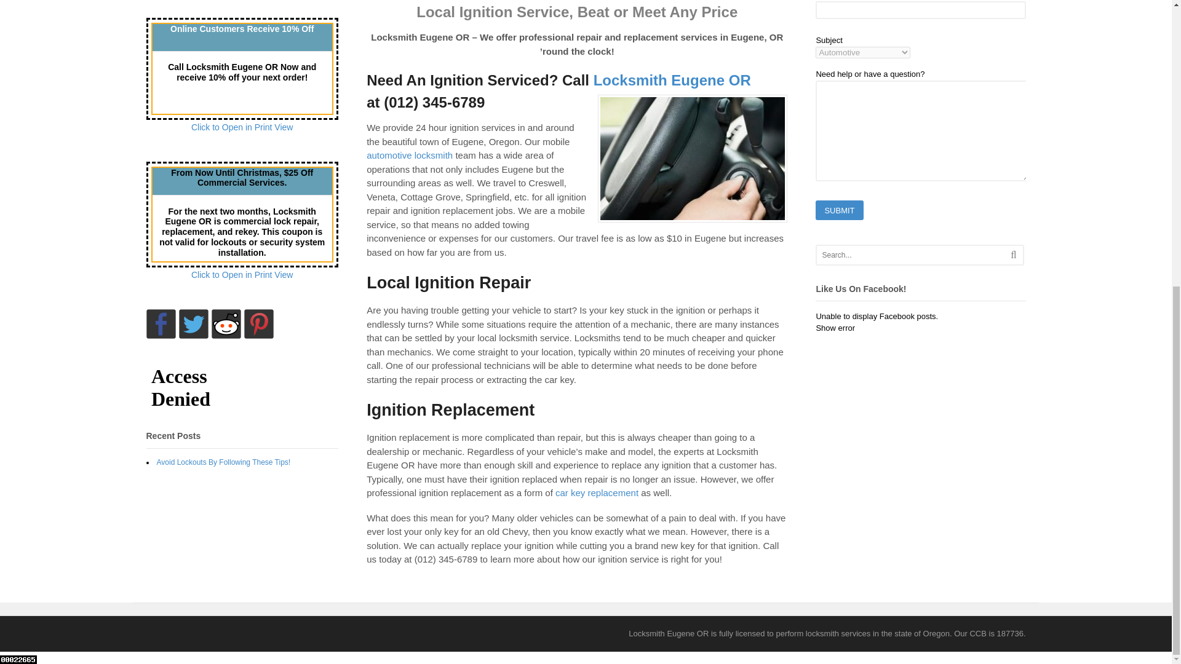  I want to click on Share on Facebook, so click(161, 323).